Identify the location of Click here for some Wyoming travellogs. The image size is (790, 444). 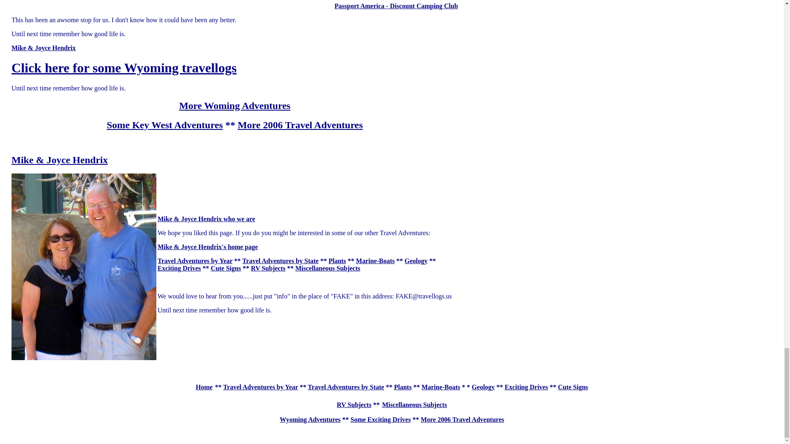
(124, 67).